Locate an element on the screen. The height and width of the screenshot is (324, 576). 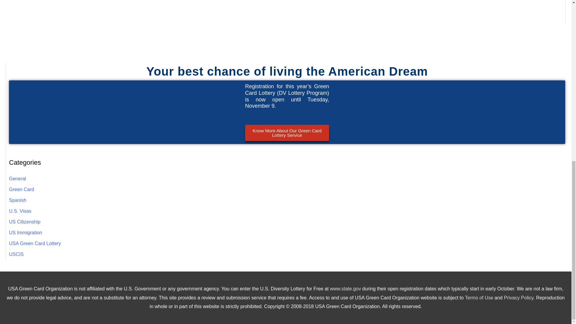
General is located at coordinates (17, 178).